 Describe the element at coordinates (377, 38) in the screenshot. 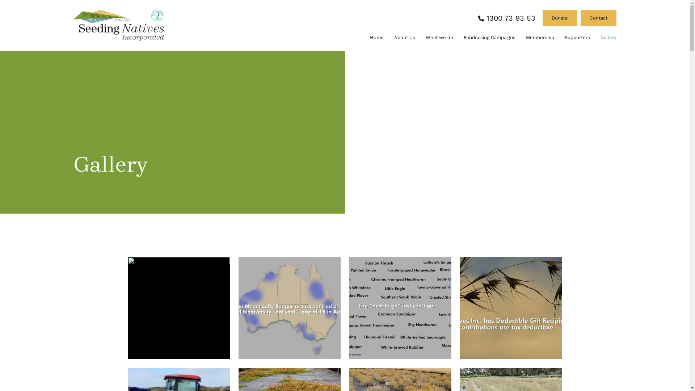

I see `Home` at that location.